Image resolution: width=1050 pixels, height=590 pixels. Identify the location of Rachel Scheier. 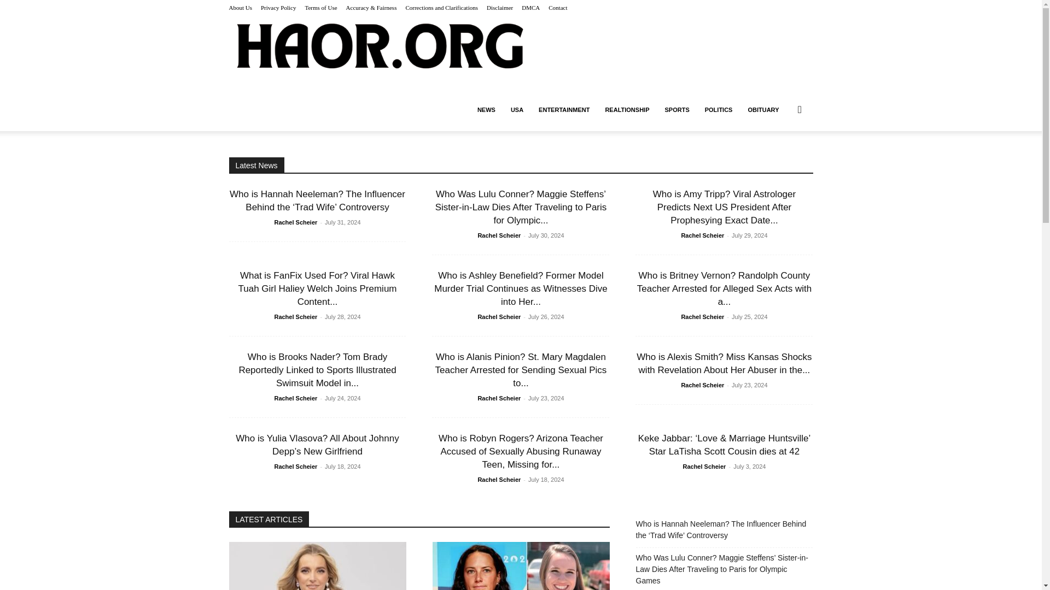
(295, 222).